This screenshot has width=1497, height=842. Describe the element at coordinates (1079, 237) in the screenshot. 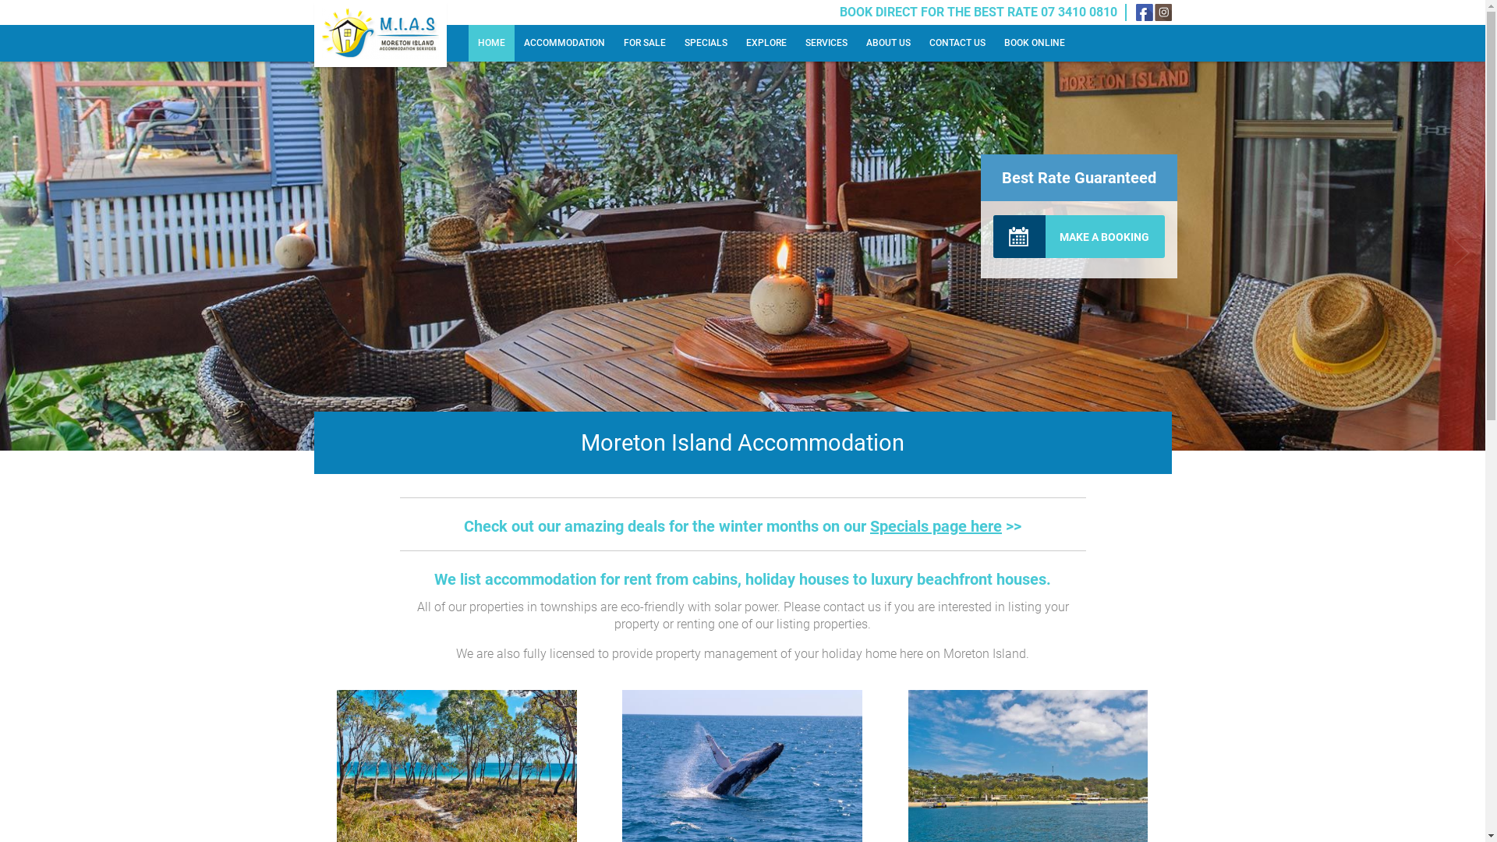

I see `MAKE A BOOKING` at that location.